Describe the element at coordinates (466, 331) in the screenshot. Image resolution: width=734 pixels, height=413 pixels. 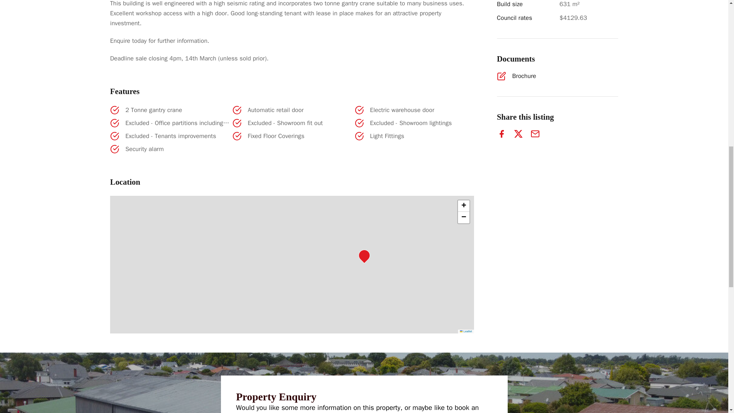
I see `A JavaScript library for interactive maps` at that location.